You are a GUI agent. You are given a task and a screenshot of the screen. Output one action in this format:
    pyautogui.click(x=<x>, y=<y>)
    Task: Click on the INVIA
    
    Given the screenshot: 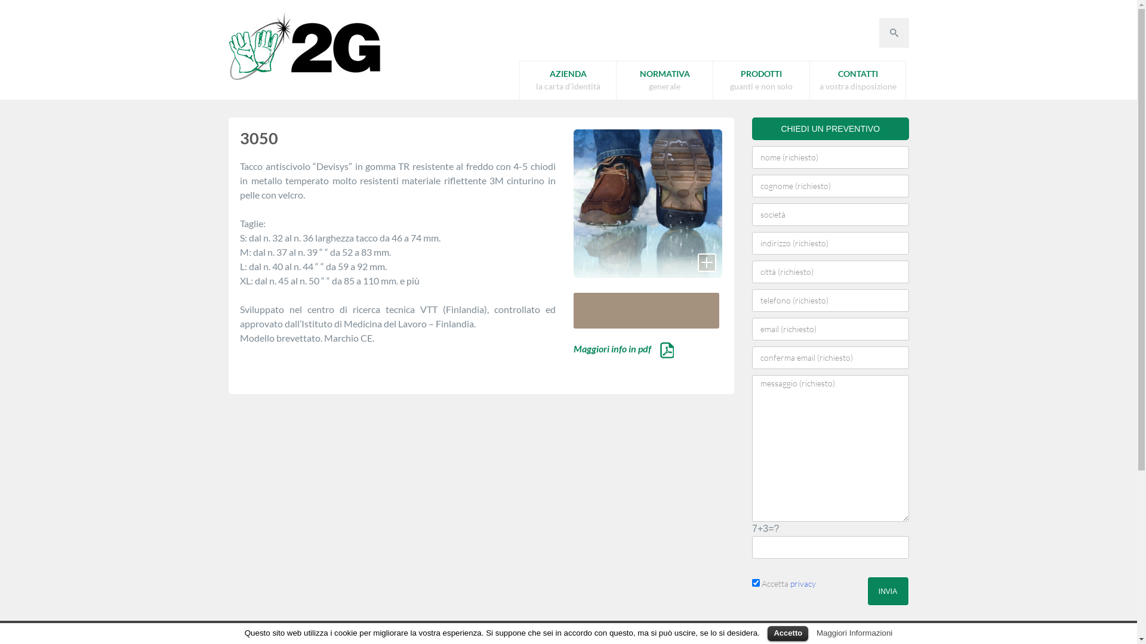 What is the action you would take?
    pyautogui.click(x=888, y=592)
    